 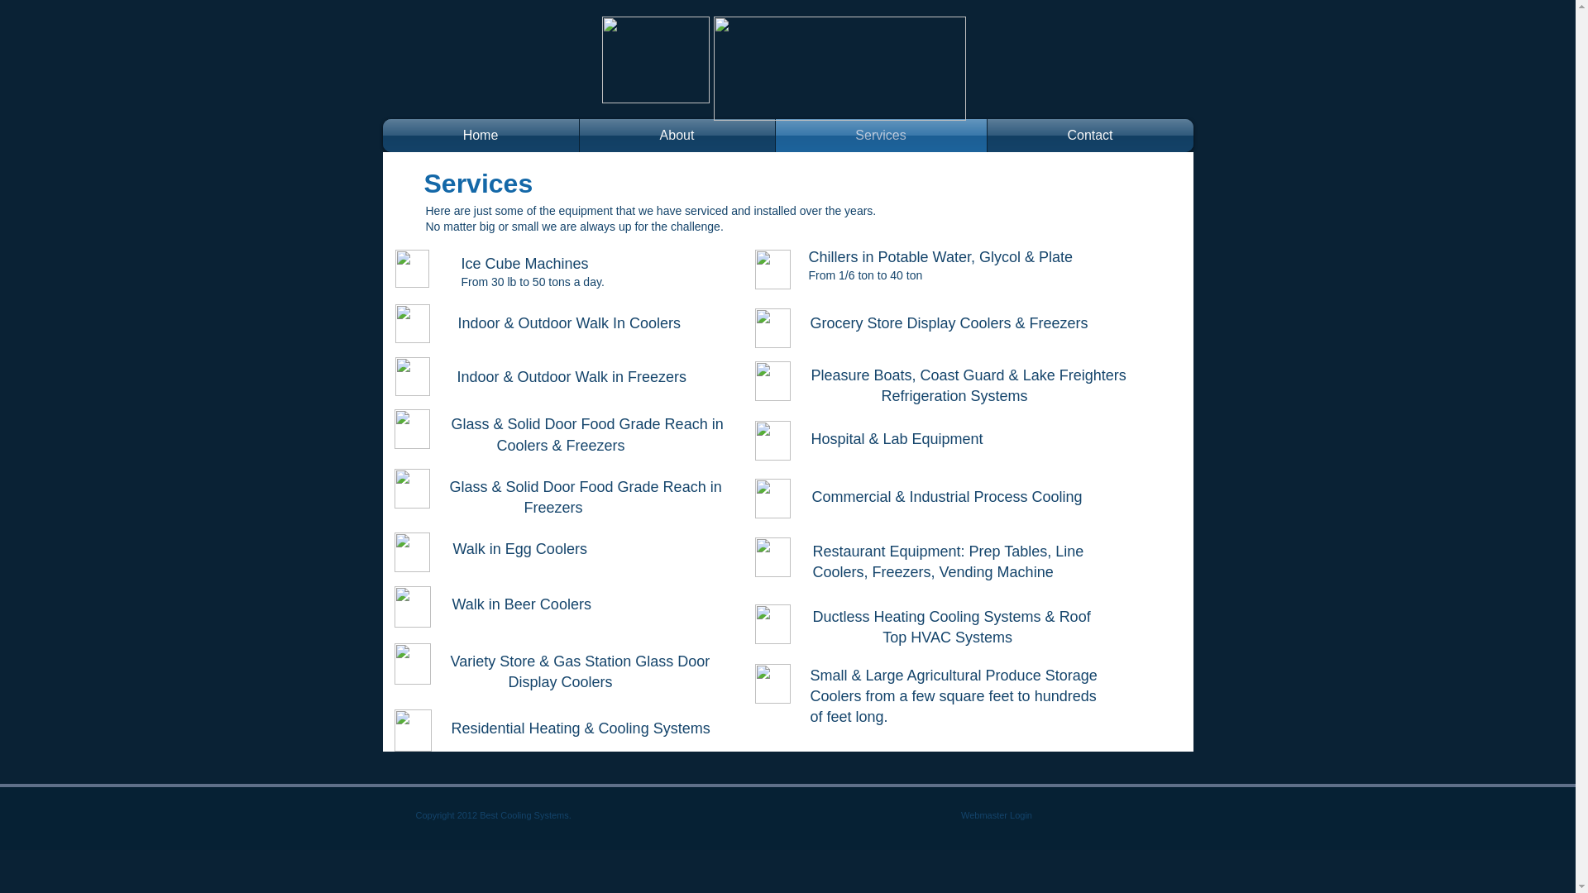 I want to click on About, so click(x=677, y=136).